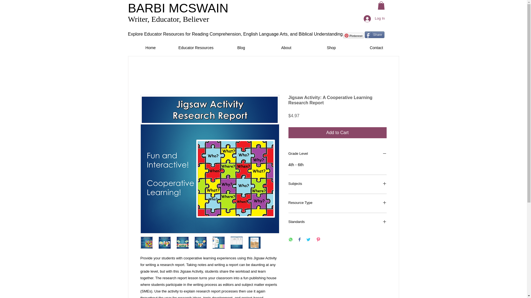  I want to click on Shop, so click(331, 47).